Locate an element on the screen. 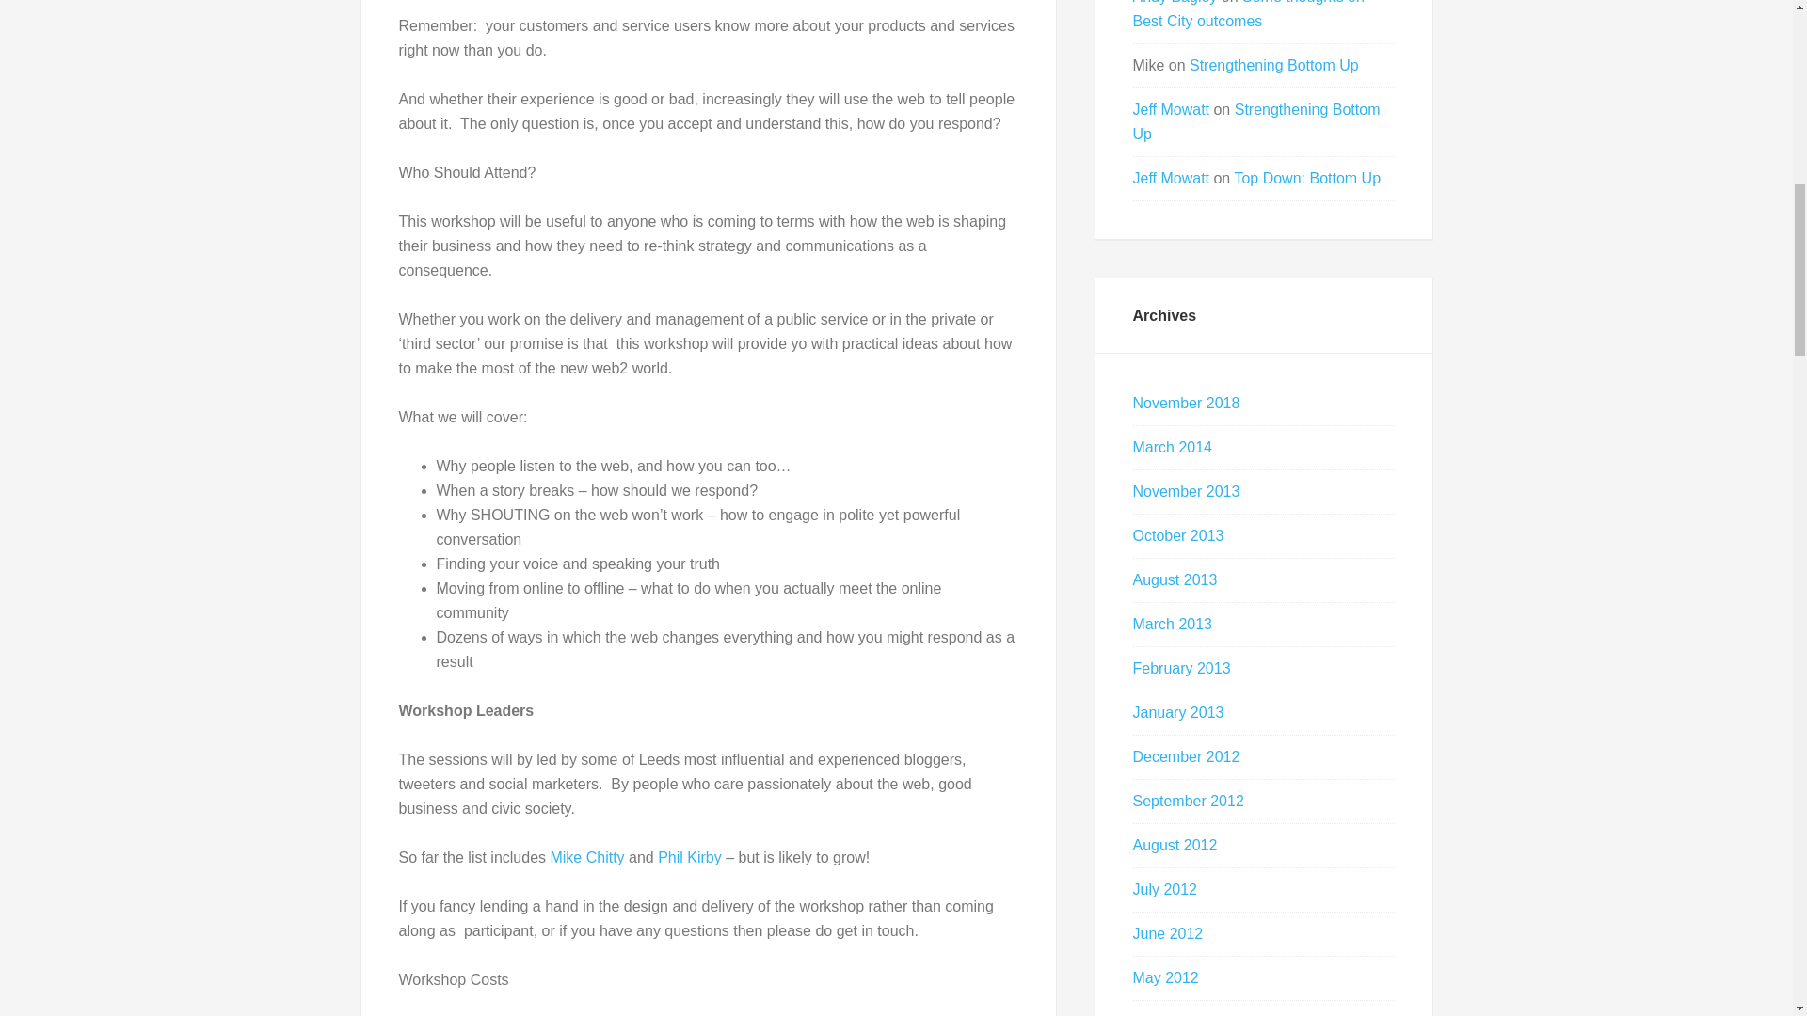 Image resolution: width=1807 pixels, height=1016 pixels. Andy Bagley is located at coordinates (1175, 2).